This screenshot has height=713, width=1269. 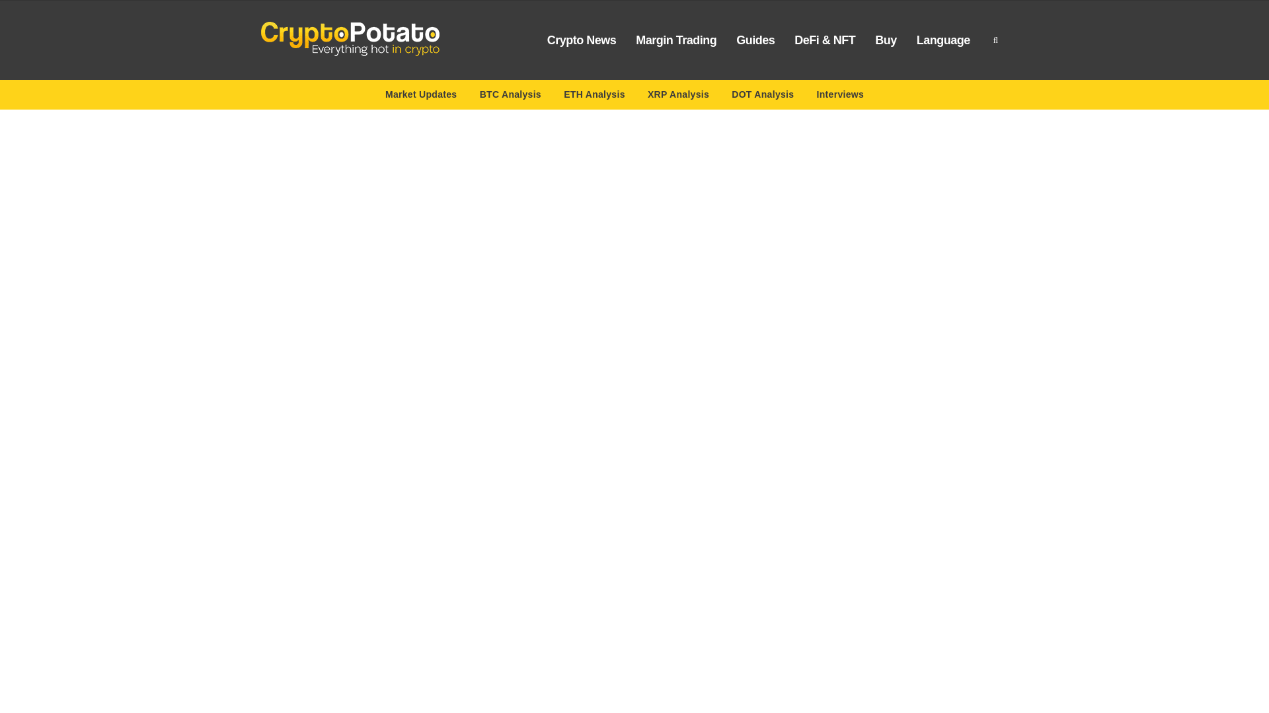 What do you see at coordinates (841, 96) in the screenshot?
I see `Interviews` at bounding box center [841, 96].